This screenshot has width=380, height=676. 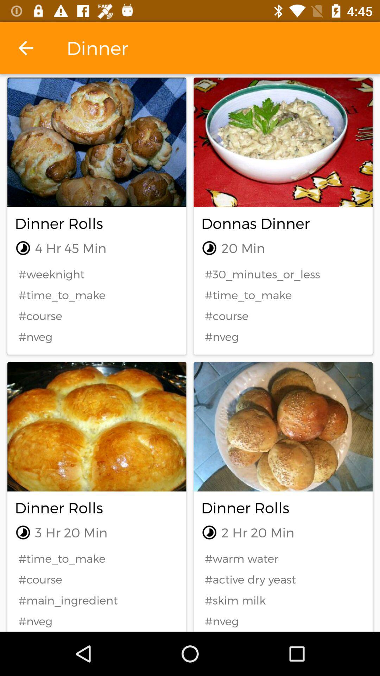 I want to click on swipe to the #warm water, so click(x=283, y=558).